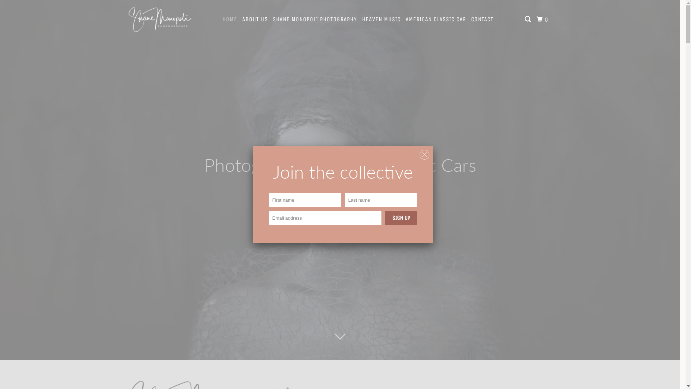 The height and width of the screenshot is (389, 691). Describe the element at coordinates (381, 19) in the screenshot. I see `HEAVEN MUSIC` at that location.